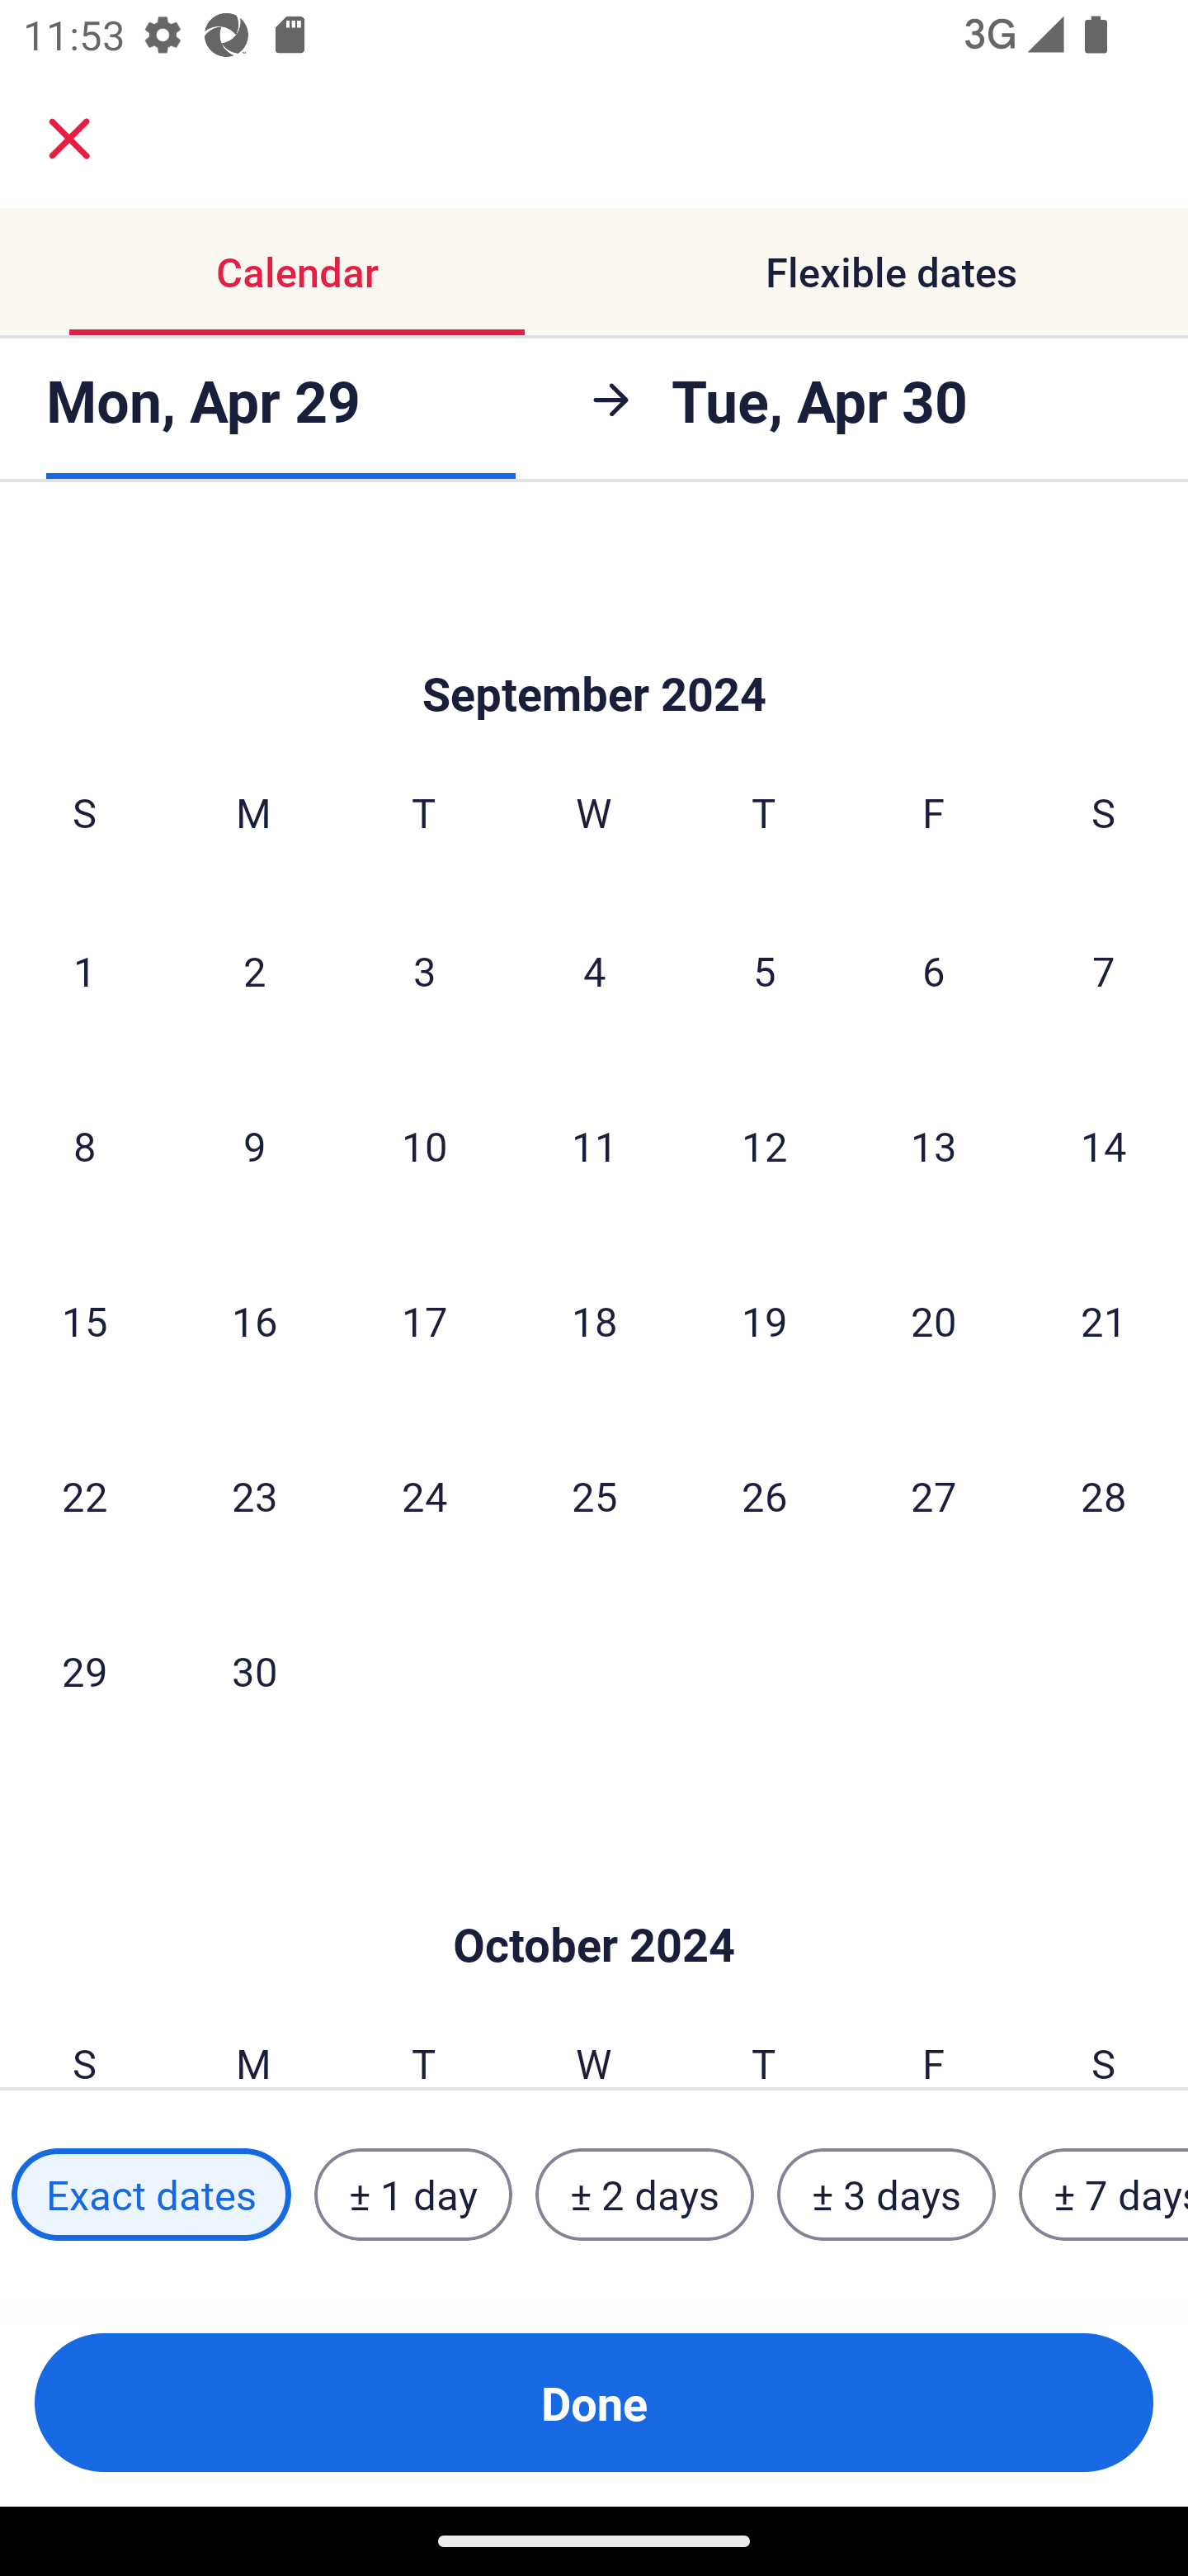  I want to click on 10 Tuesday, September 10, 2024, so click(424, 1146).